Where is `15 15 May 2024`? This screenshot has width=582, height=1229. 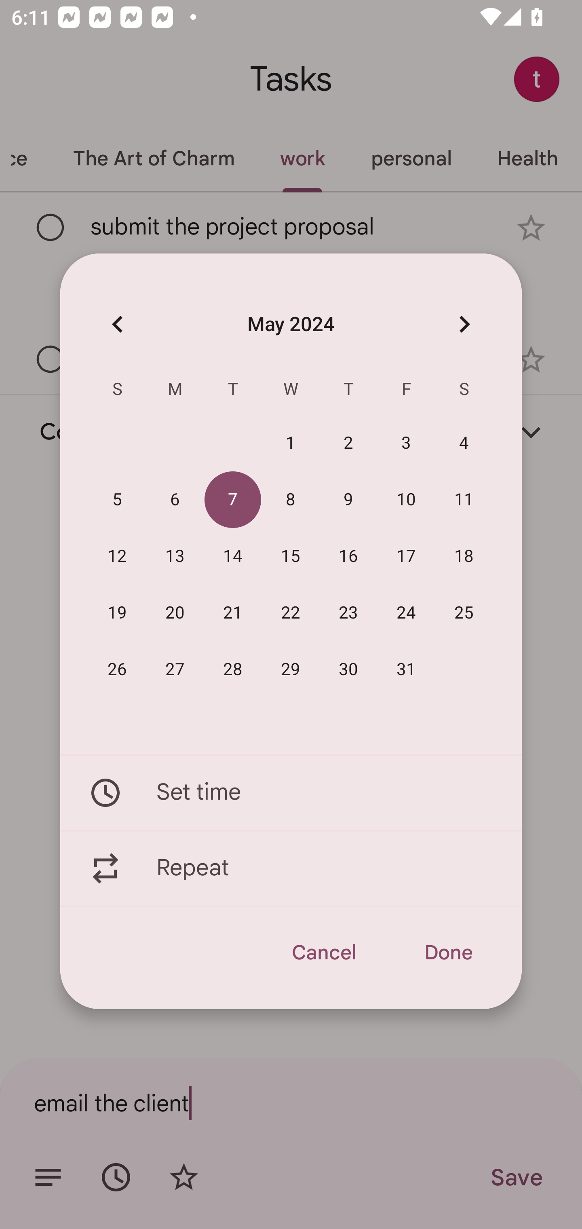
15 15 May 2024 is located at coordinates (291, 557).